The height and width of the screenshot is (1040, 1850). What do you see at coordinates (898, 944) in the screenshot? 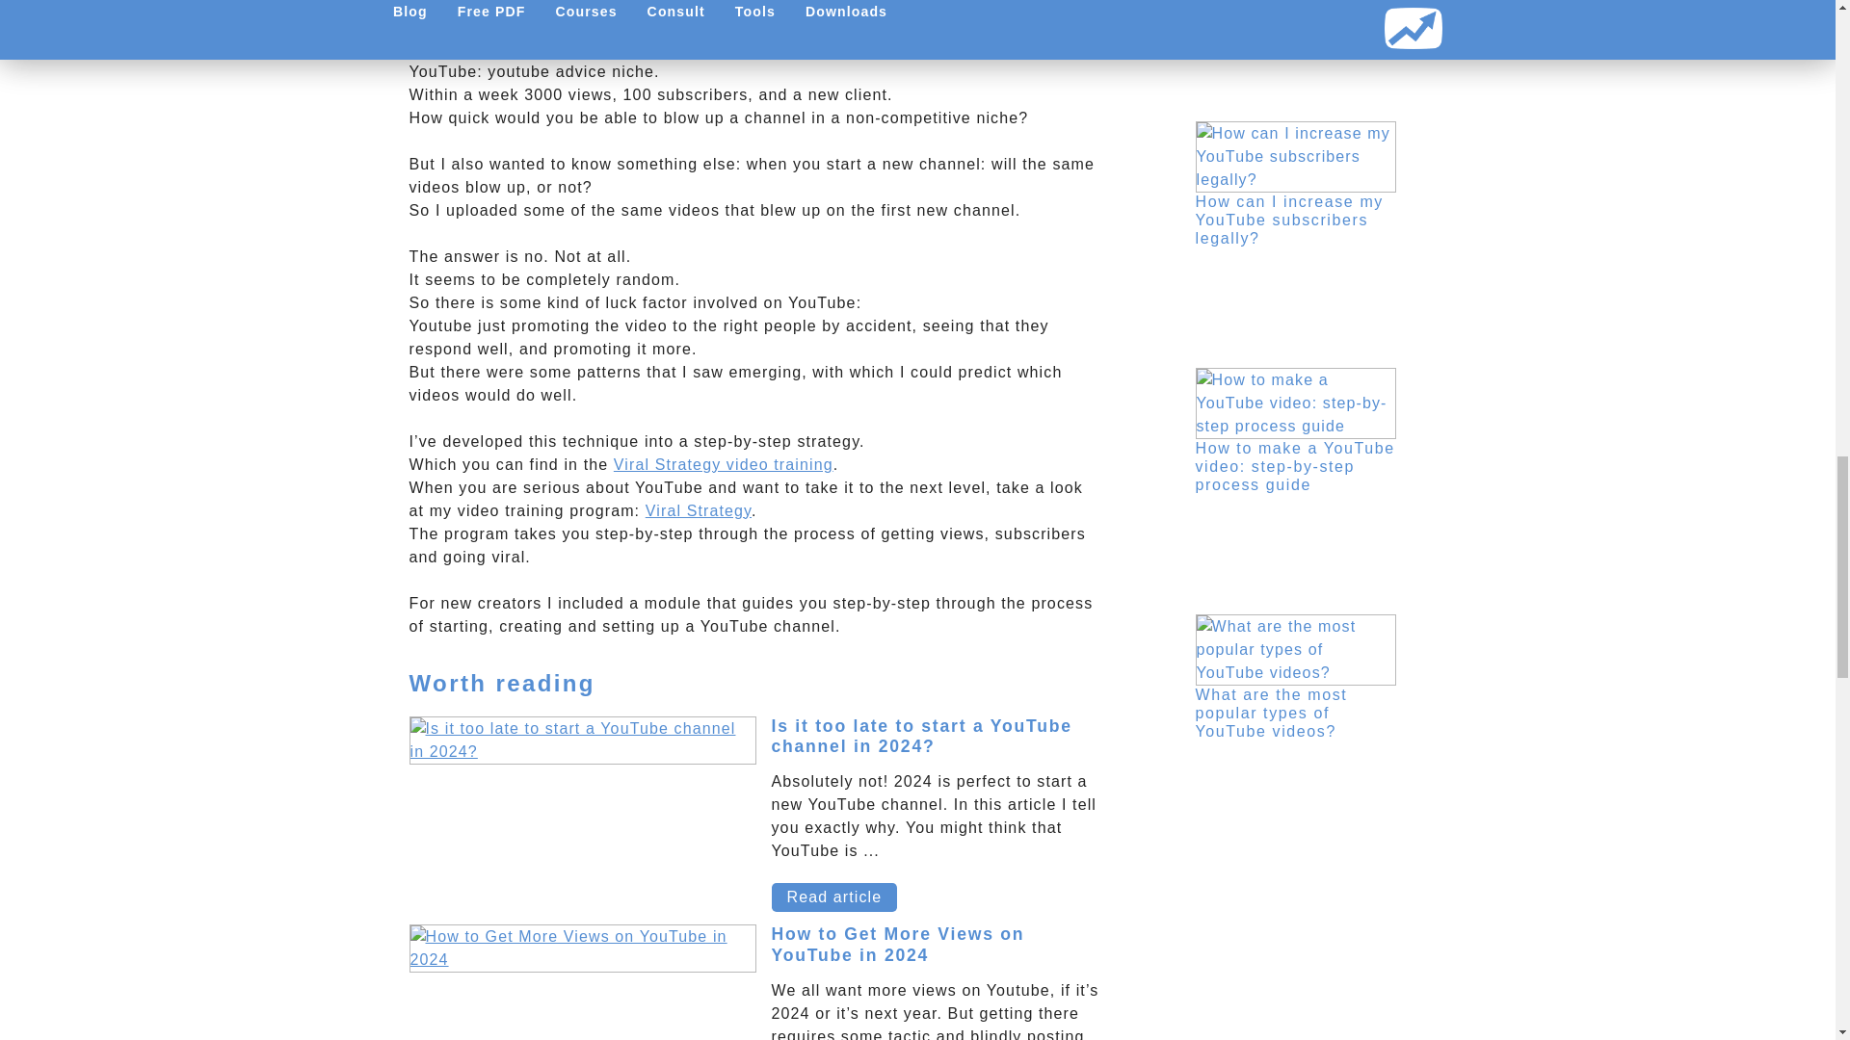
I see `How to Get More Views on YouTube in 2024` at bounding box center [898, 944].